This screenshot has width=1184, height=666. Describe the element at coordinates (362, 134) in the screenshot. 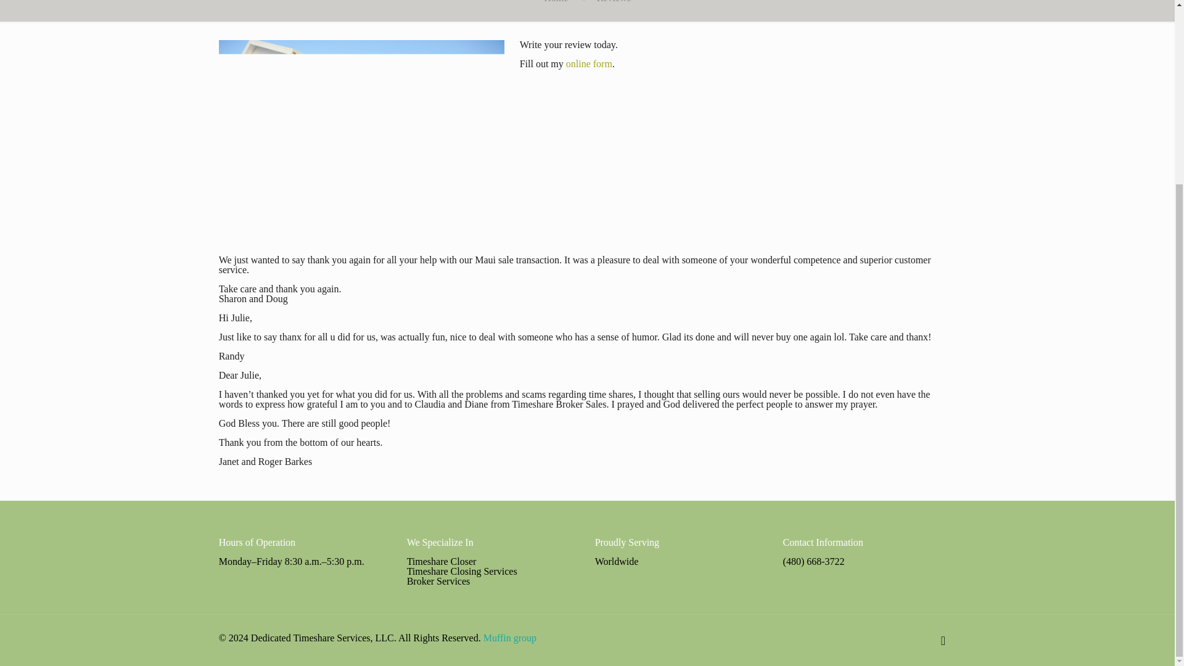

I see `Generational family sitting on porch` at that location.